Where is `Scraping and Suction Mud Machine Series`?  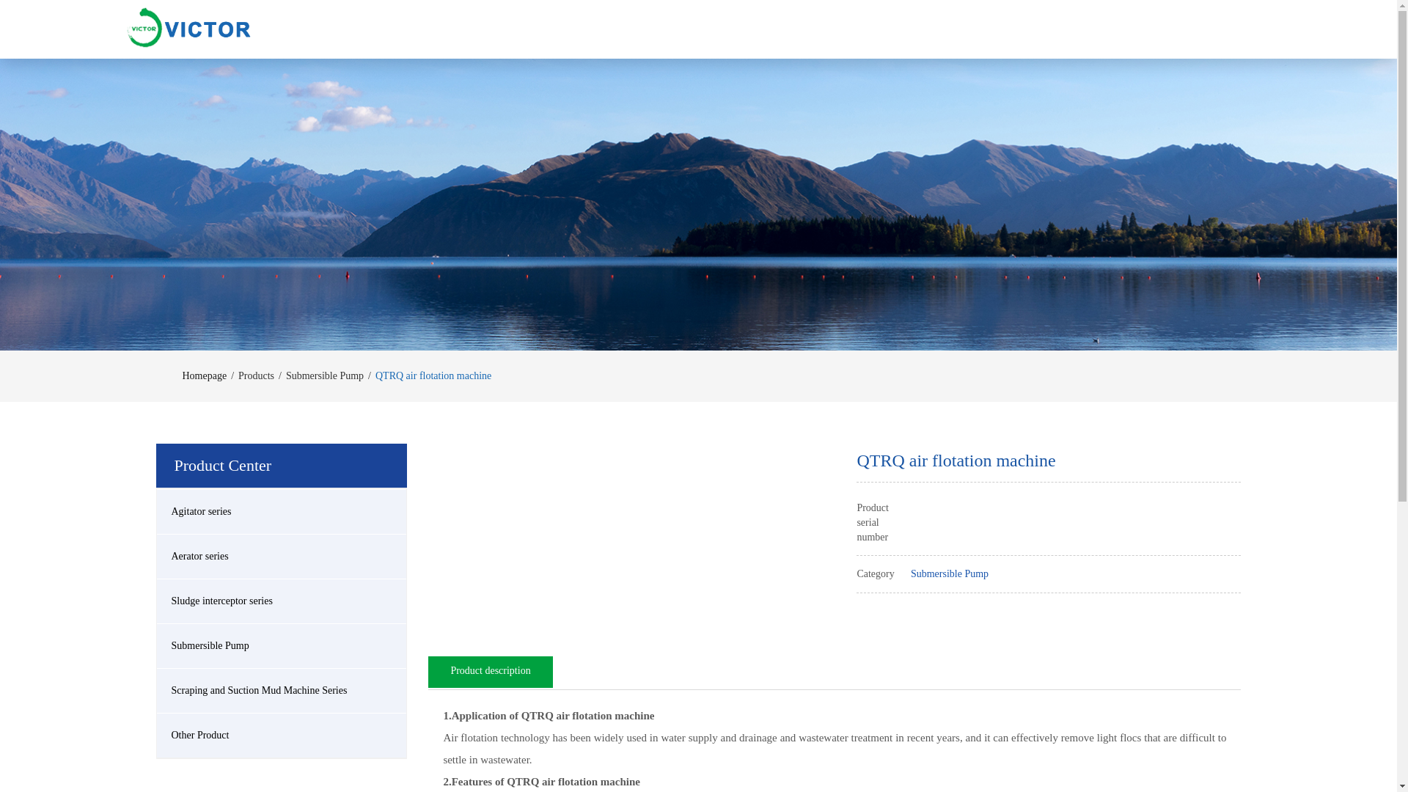
Scraping and Suction Mud Machine Series is located at coordinates (282, 691).